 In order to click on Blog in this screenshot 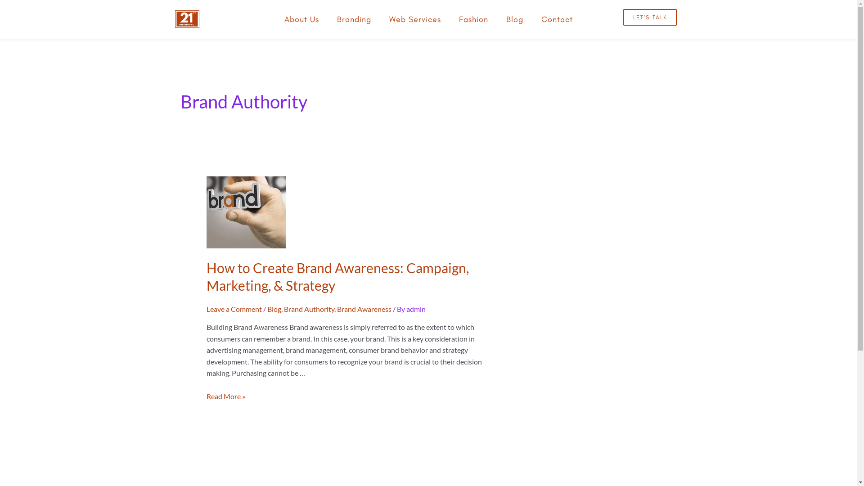, I will do `click(515, 19)`.